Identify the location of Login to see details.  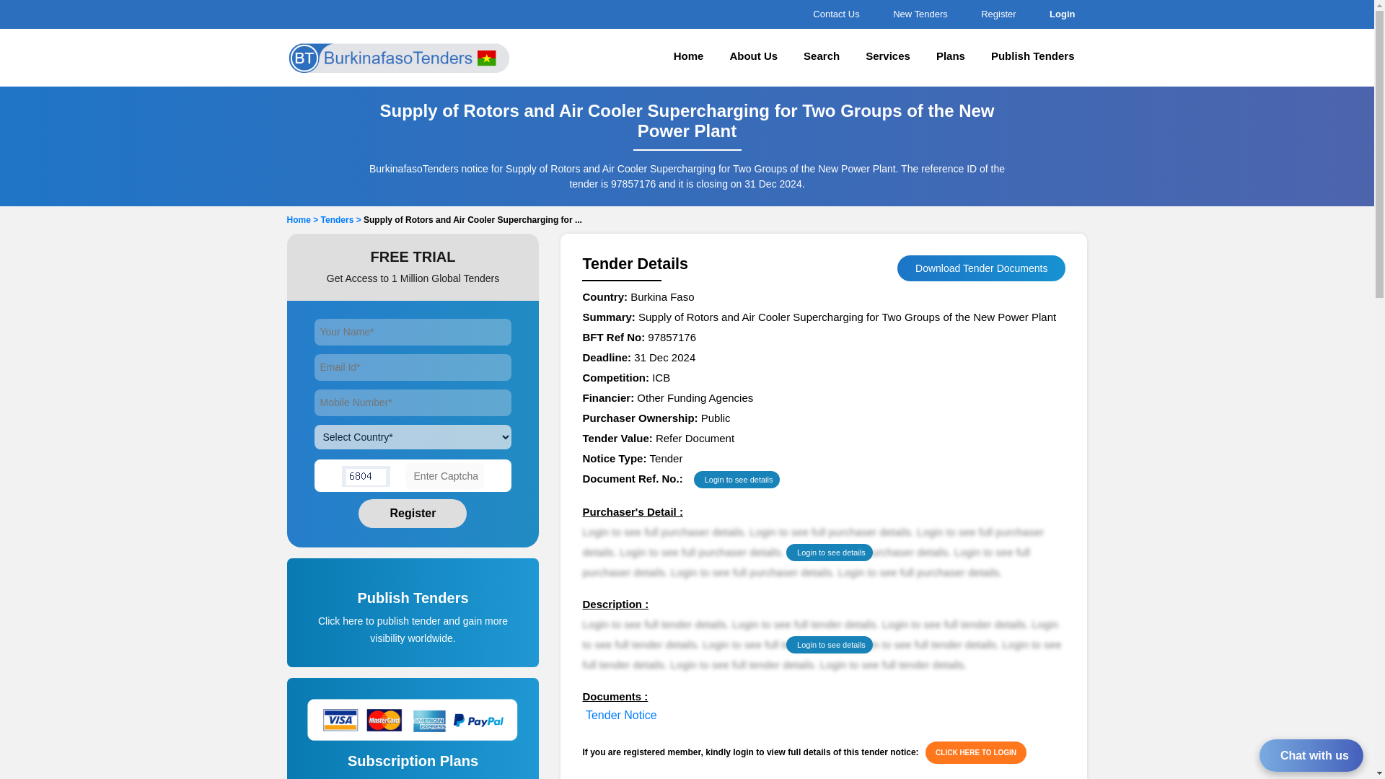
(830, 645).